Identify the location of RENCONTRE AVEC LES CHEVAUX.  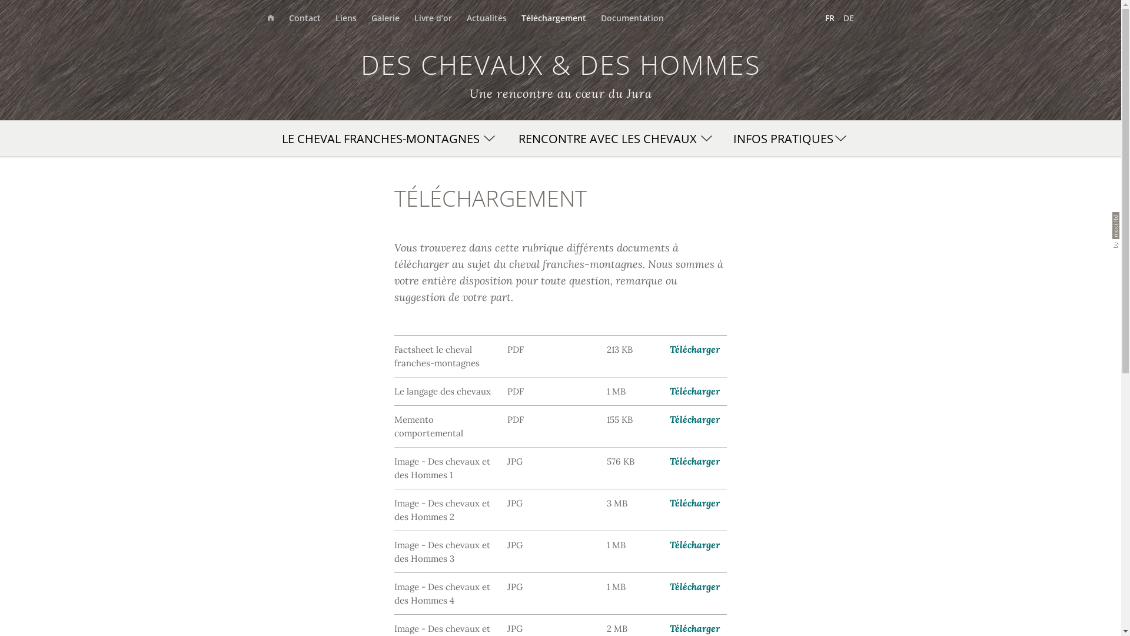
(612, 138).